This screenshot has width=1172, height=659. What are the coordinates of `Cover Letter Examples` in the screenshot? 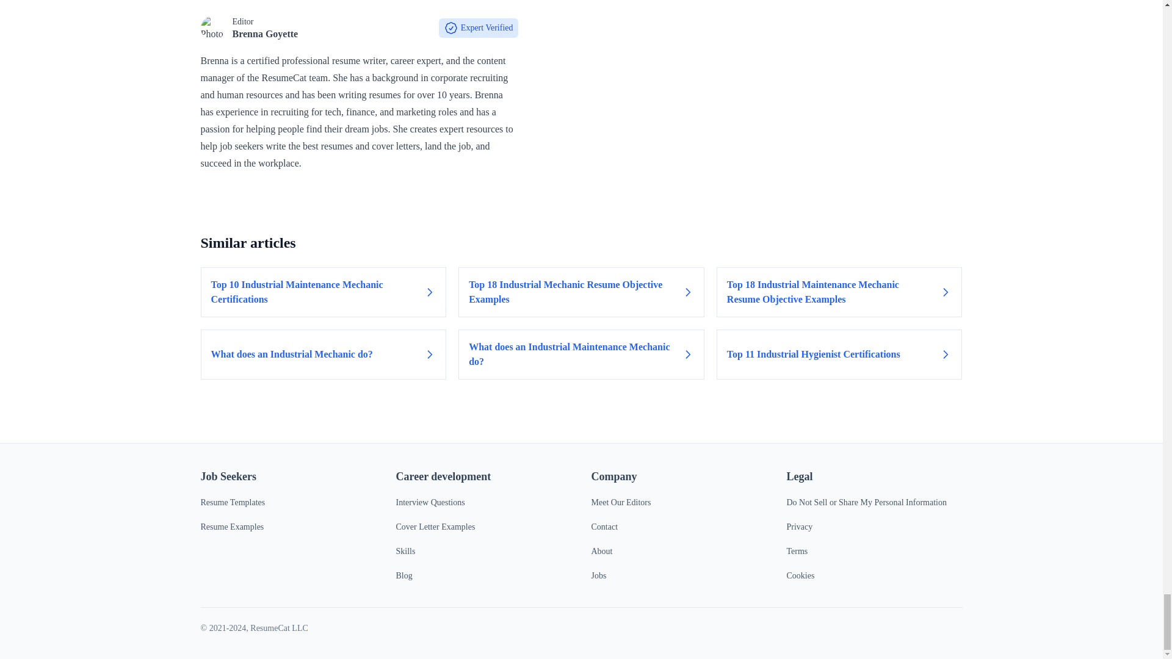 It's located at (435, 527).